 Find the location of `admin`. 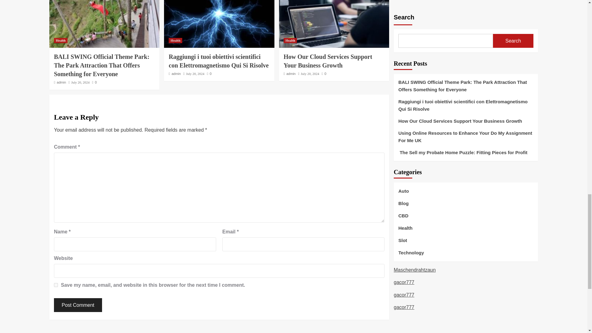

admin is located at coordinates (291, 74).